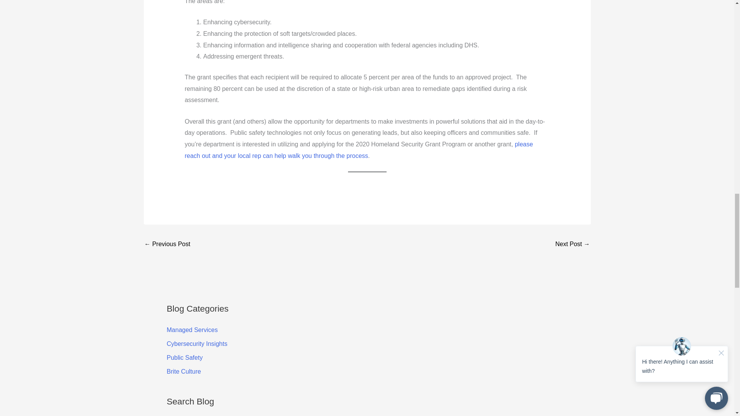 This screenshot has height=416, width=740. I want to click on BTS: The BriteStar MSP Onboarding Process, so click(573, 245).